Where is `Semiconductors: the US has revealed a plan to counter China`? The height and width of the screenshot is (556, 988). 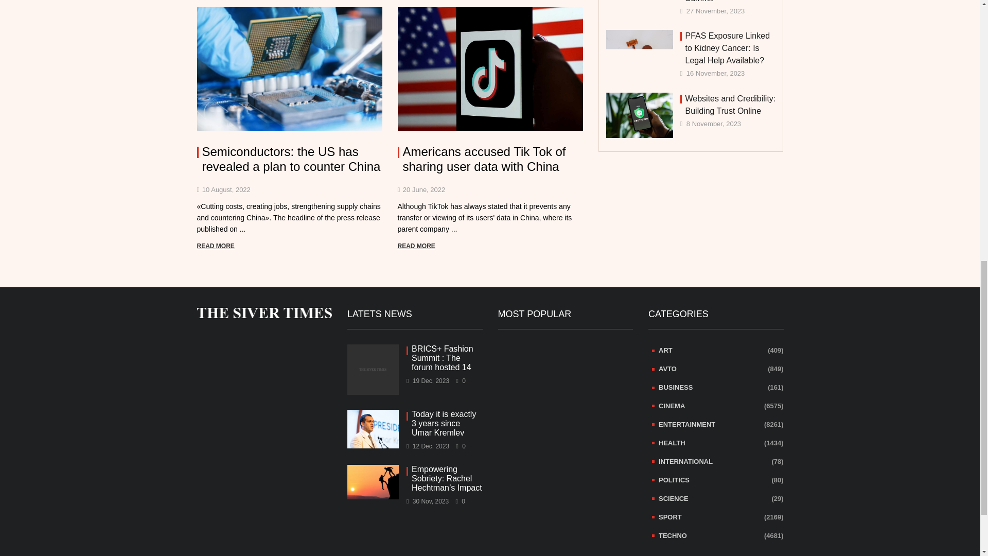
Semiconductors: the US has revealed a plan to counter China is located at coordinates (289, 160).